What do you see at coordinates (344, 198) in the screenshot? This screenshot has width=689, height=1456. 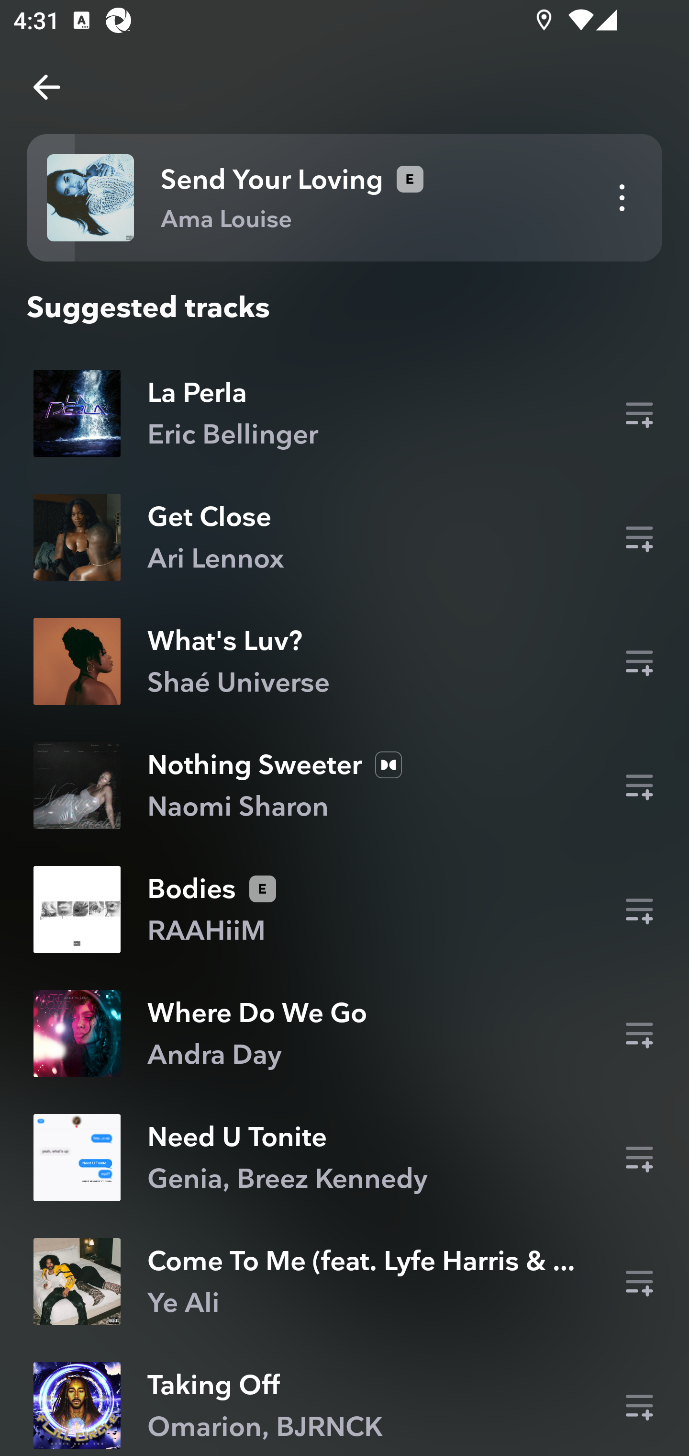 I see `Send Your Loving Ama Louise` at bounding box center [344, 198].